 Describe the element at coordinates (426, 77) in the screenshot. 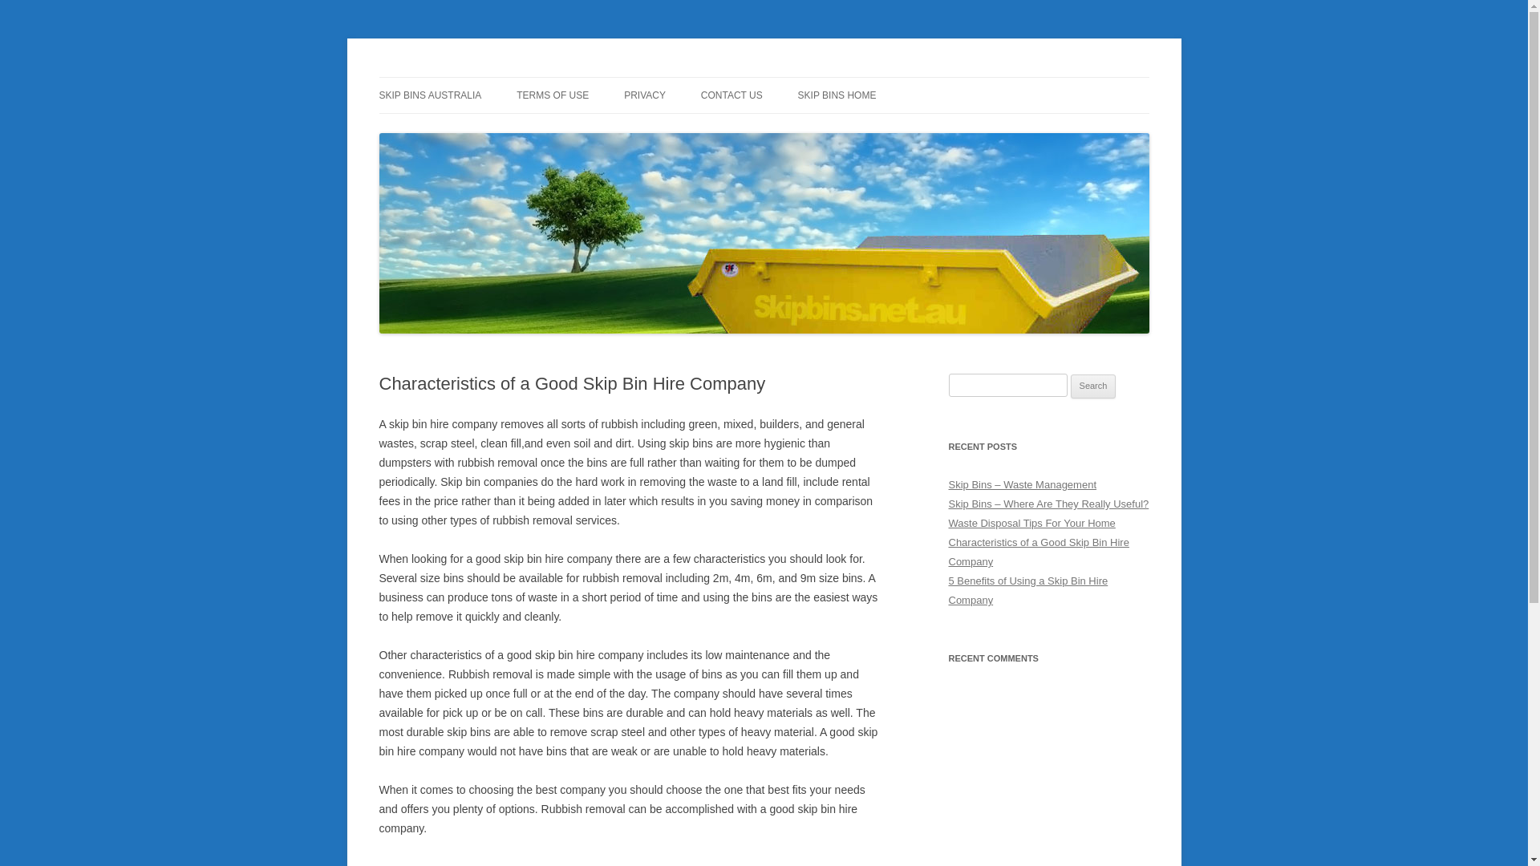

I see `Skip Bins` at that location.